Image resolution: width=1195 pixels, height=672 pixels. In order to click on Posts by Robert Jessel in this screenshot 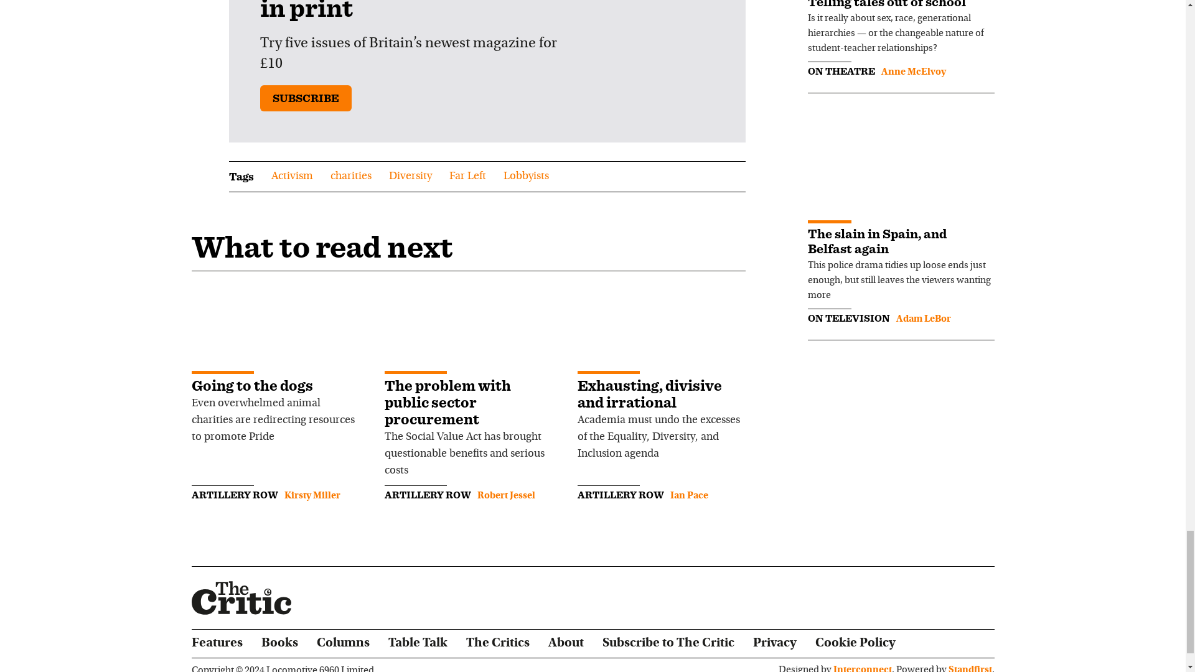, I will do `click(505, 495)`.